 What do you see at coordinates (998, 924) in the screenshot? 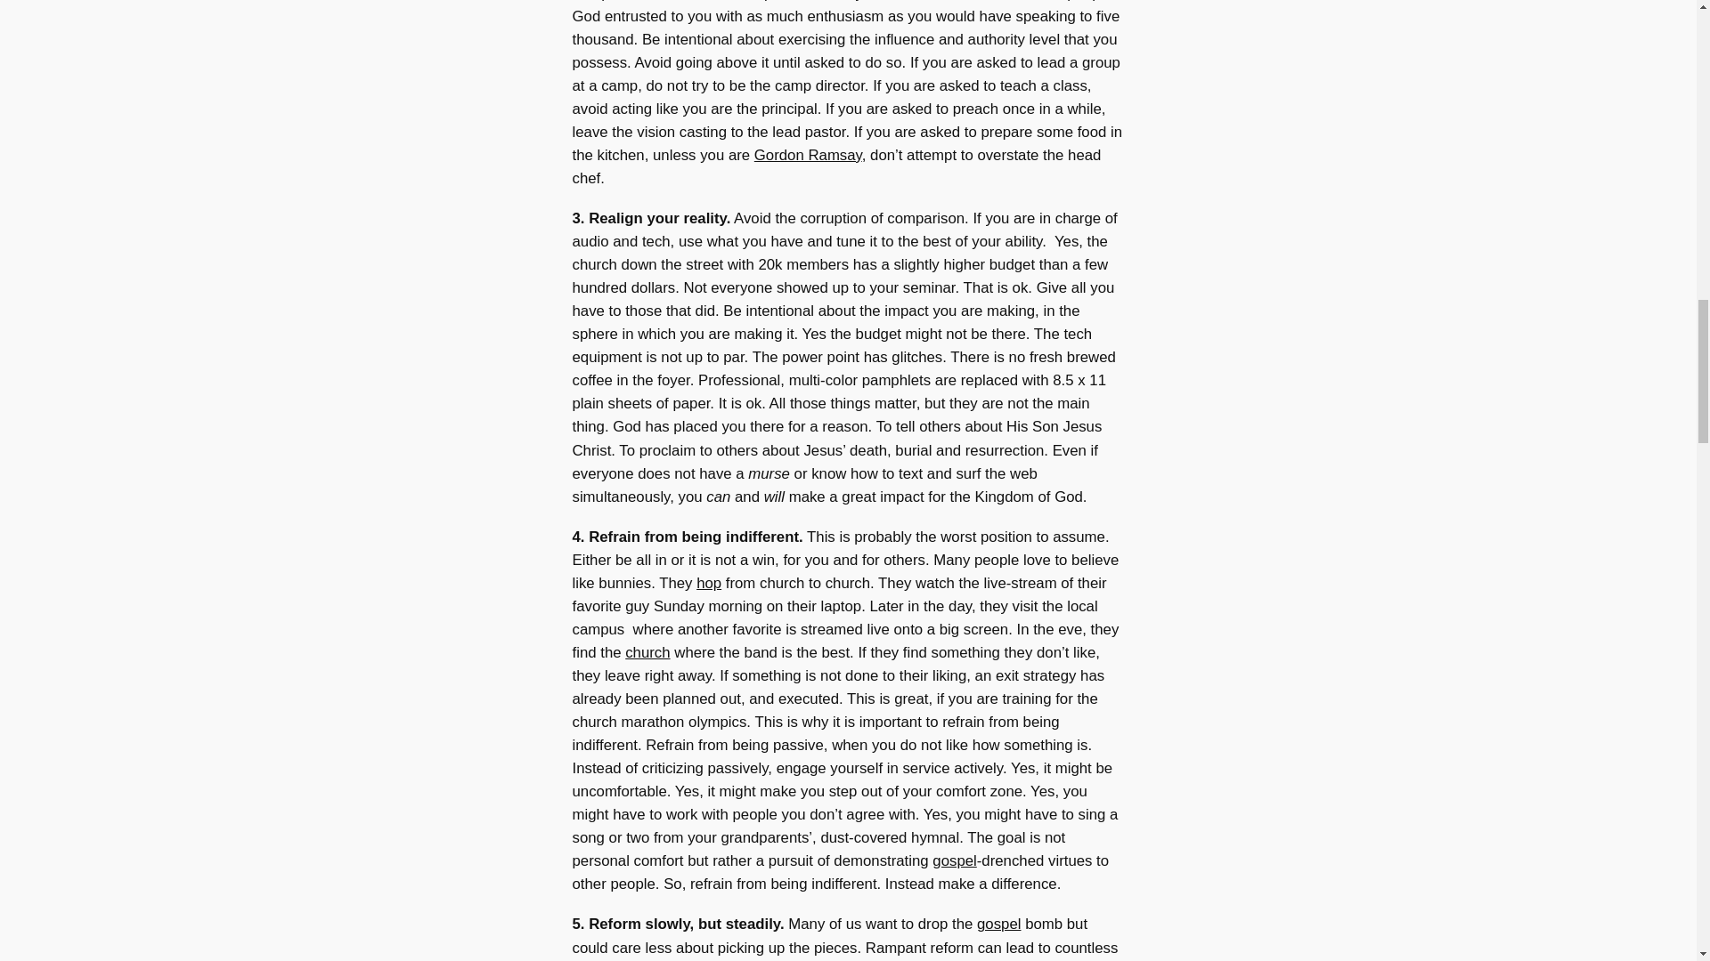
I see `gospel` at bounding box center [998, 924].